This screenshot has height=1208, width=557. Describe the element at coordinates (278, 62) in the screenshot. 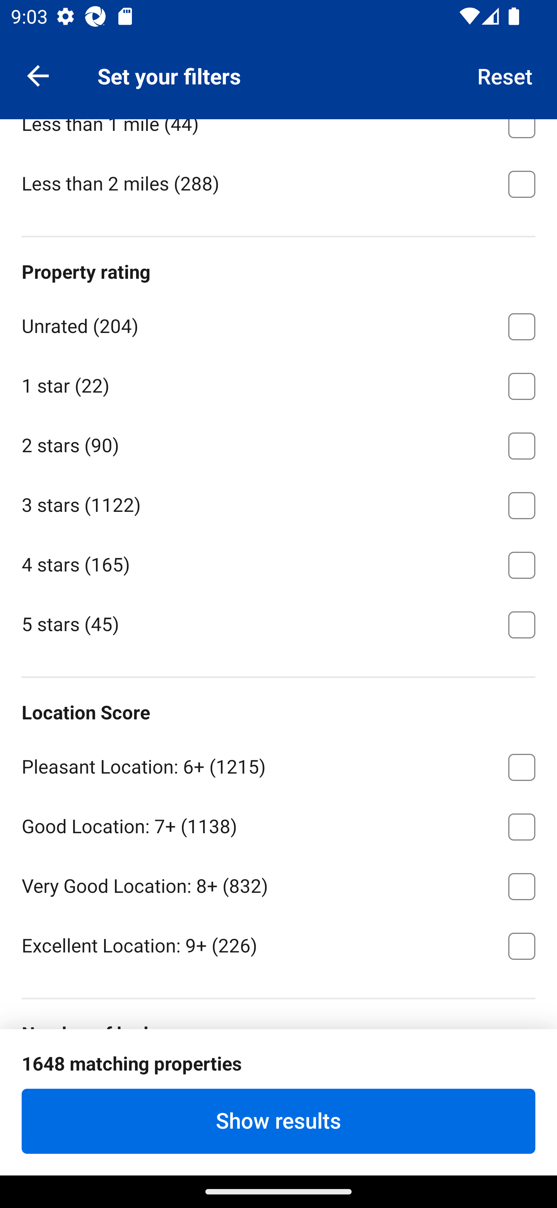

I see `Less than 1/2 mile ⁦(4)` at that location.